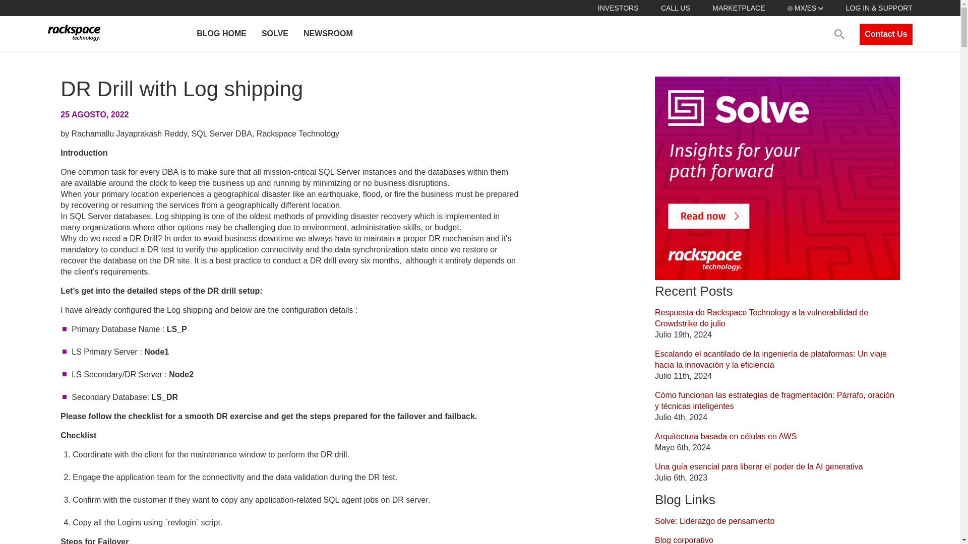  What do you see at coordinates (684, 540) in the screenshot?
I see `Blog corporativo` at bounding box center [684, 540].